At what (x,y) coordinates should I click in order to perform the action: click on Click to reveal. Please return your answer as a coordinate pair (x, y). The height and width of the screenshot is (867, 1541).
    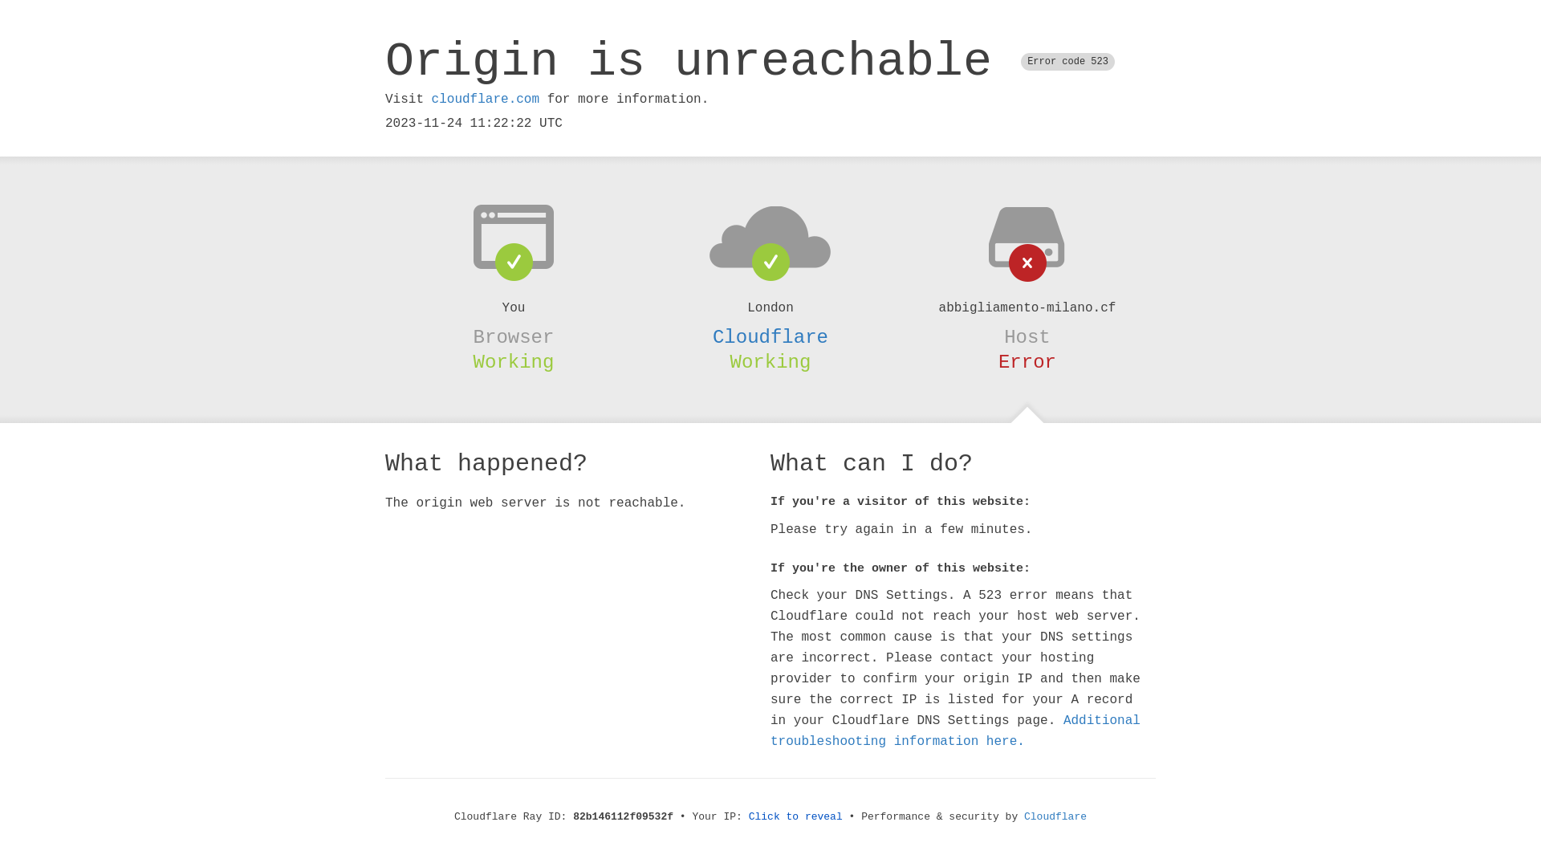
    Looking at the image, I should click on (796, 817).